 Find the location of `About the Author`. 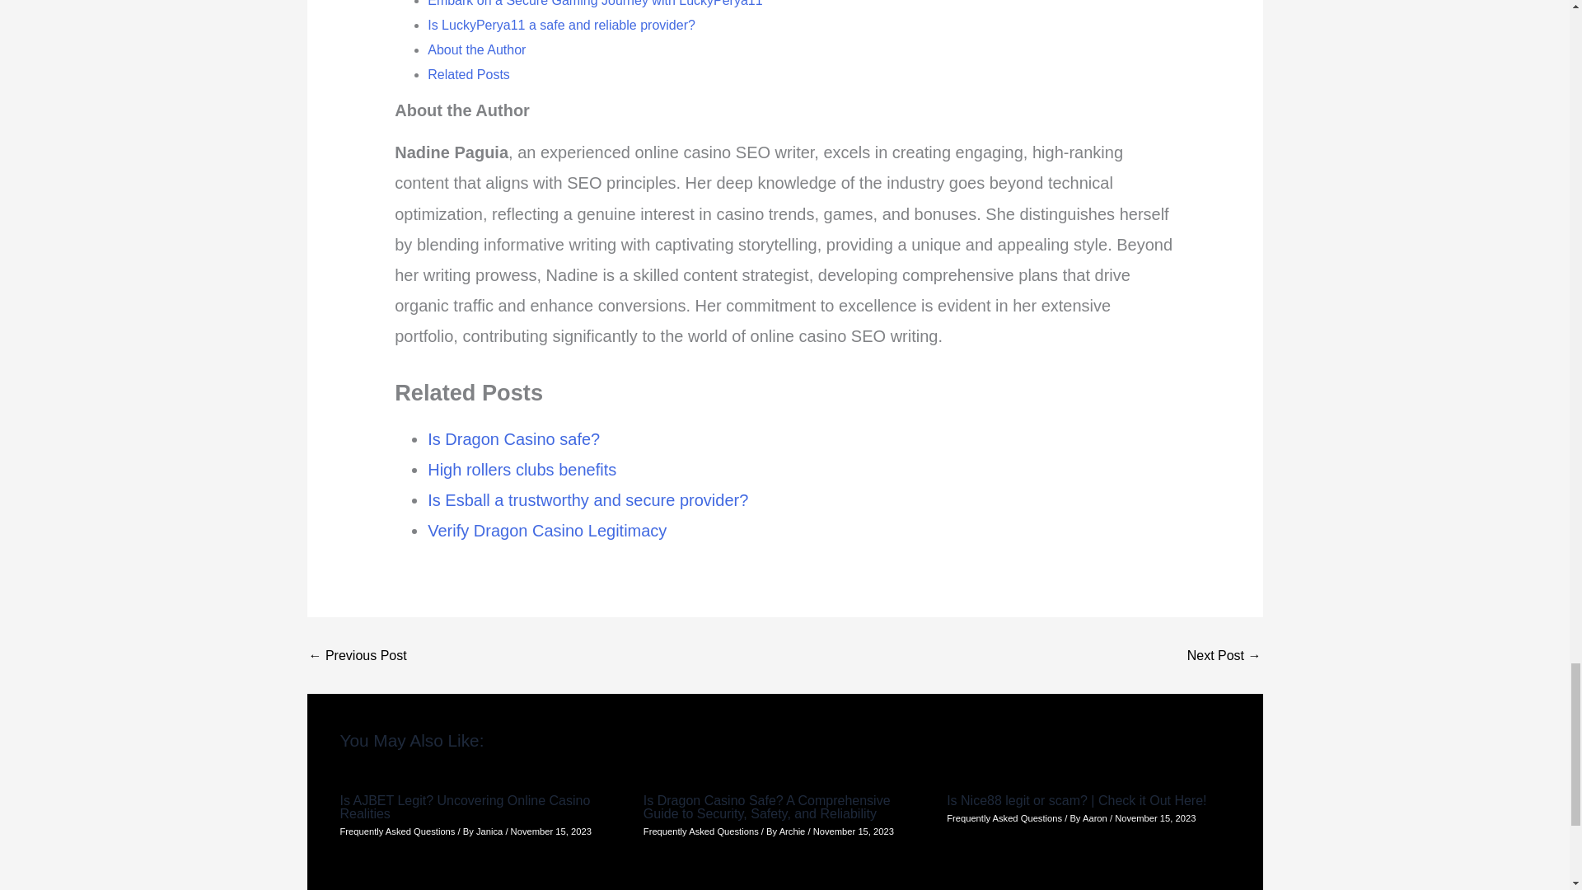

About the Author is located at coordinates (476, 49).